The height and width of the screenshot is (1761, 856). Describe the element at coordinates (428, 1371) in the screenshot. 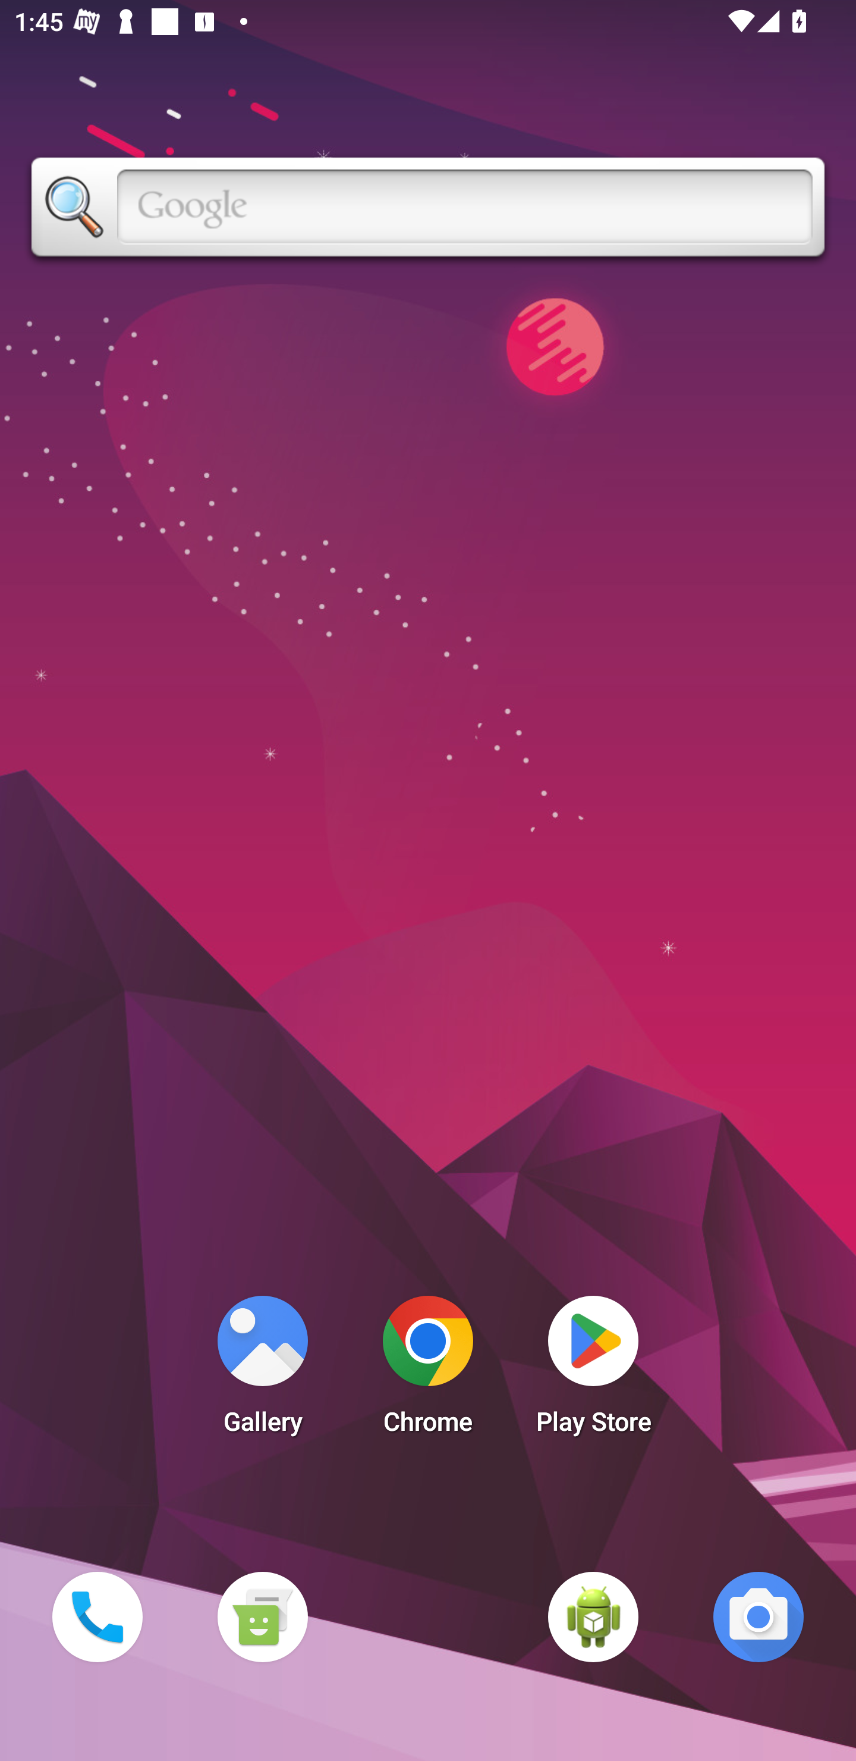

I see `Chrome` at that location.